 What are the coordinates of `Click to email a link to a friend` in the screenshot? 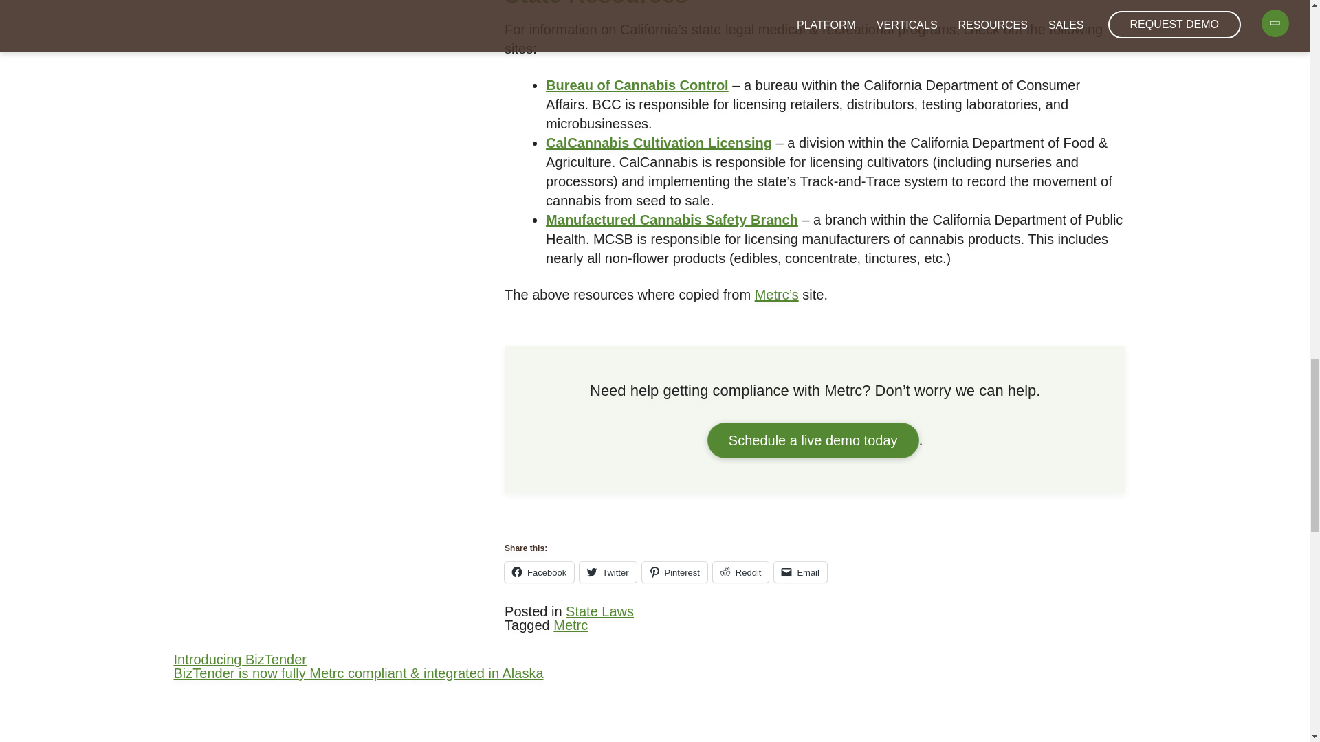 It's located at (800, 572).